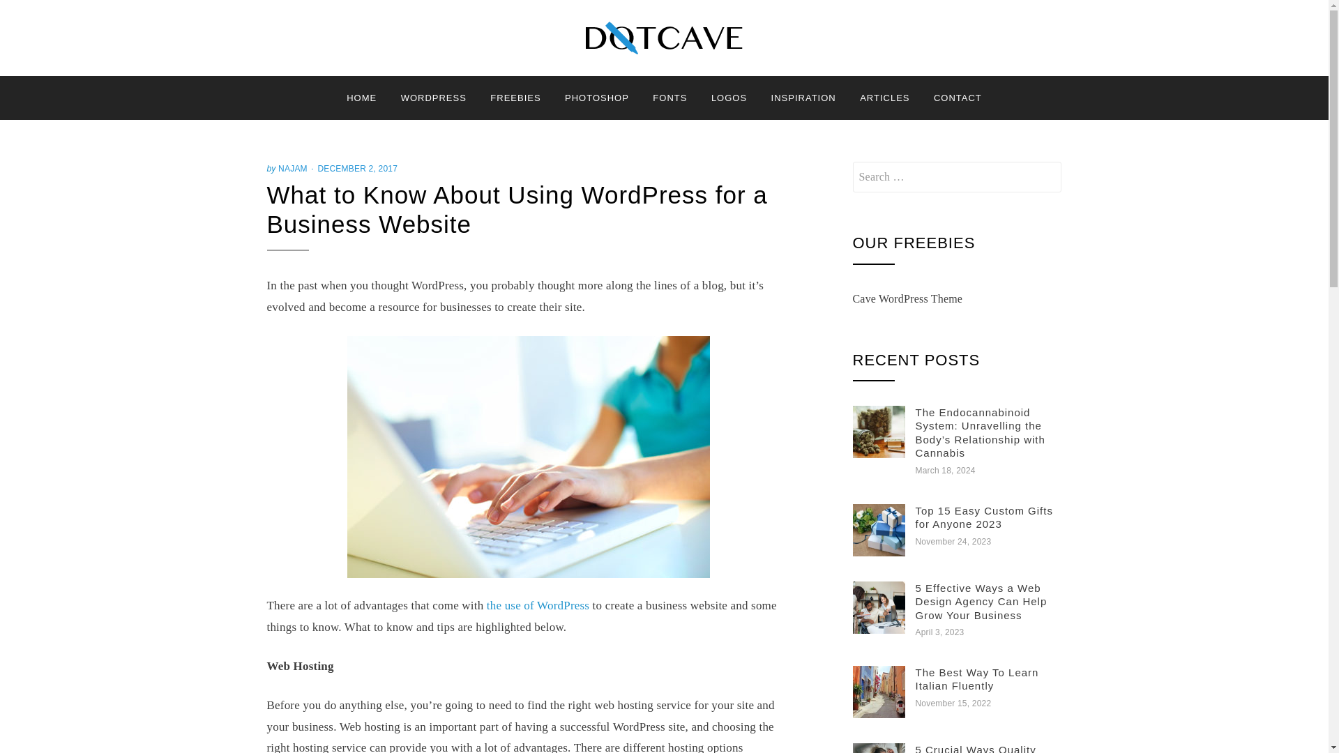 Image resolution: width=1339 pixels, height=753 pixels. Describe the element at coordinates (293, 169) in the screenshot. I see `NAJAM` at that location.